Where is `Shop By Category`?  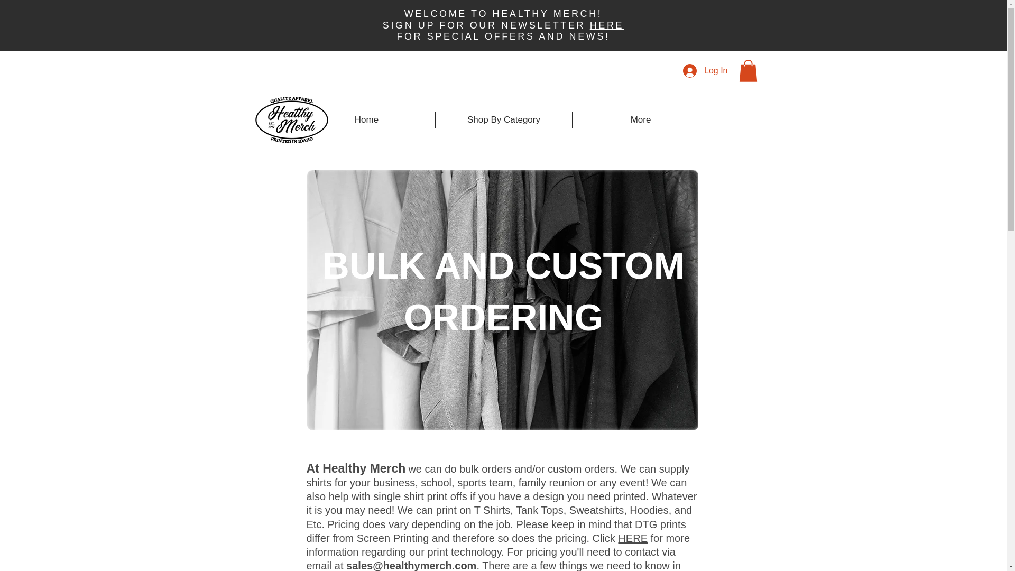 Shop By Category is located at coordinates (503, 119).